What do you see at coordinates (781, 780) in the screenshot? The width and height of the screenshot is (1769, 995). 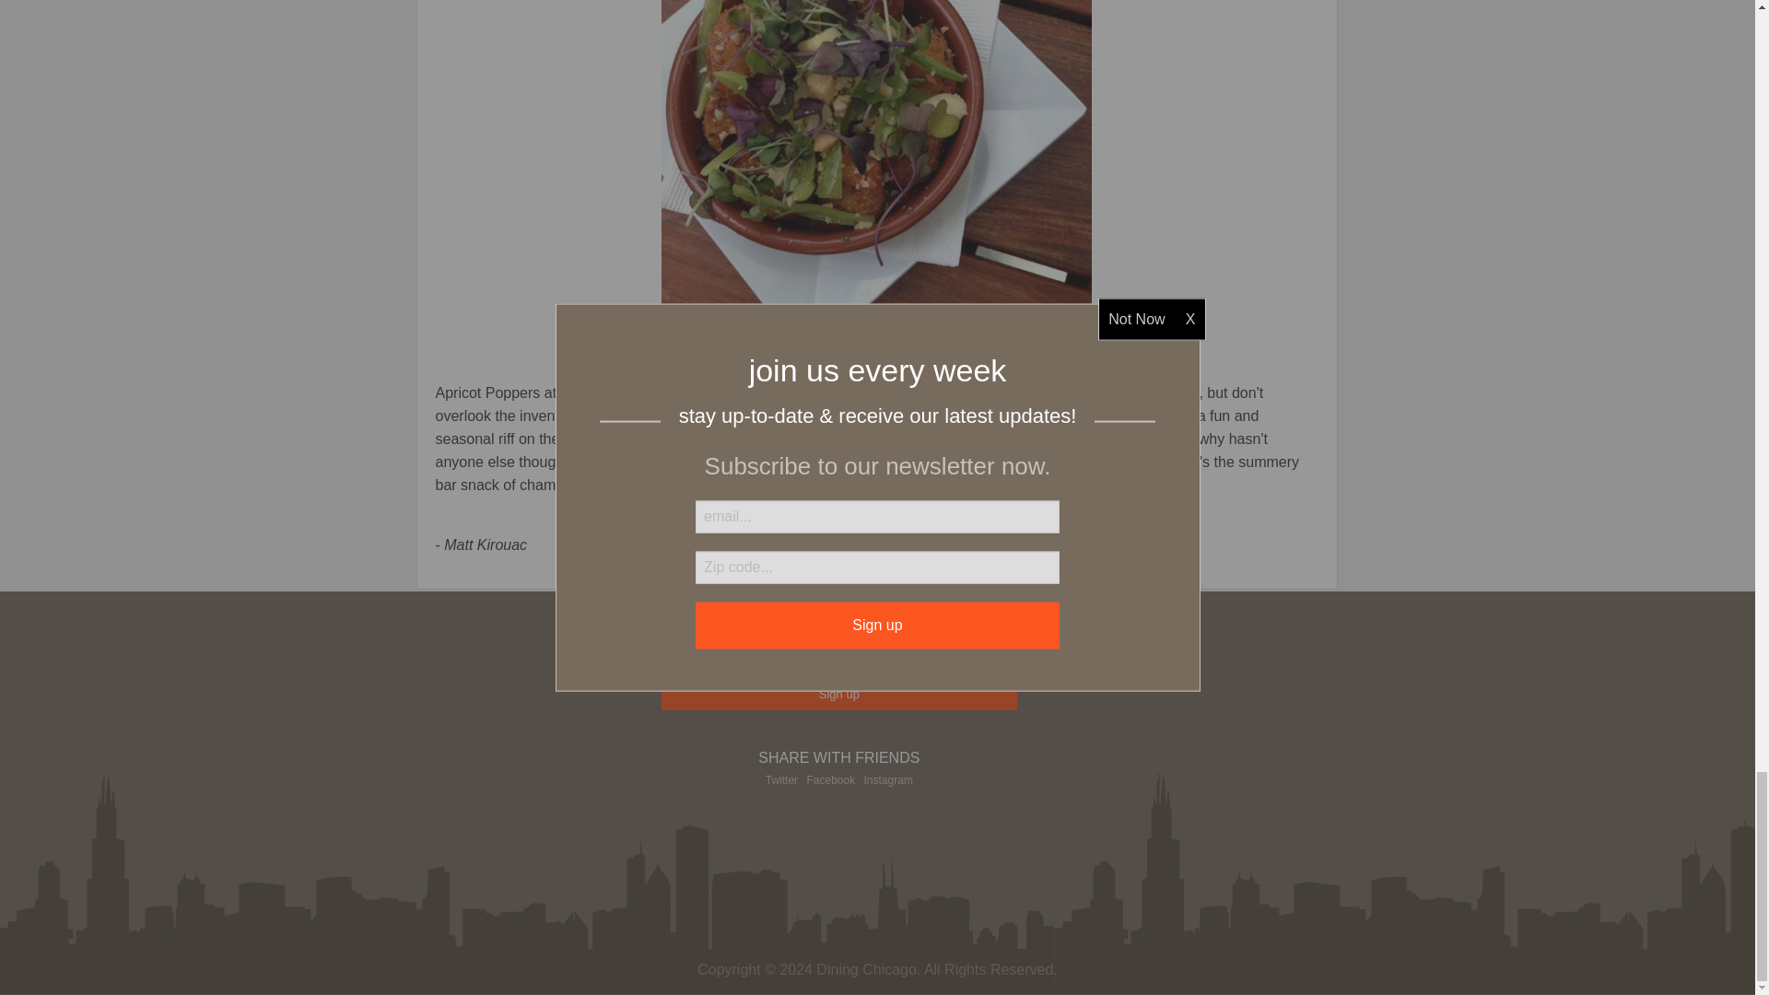 I see `Twitter` at bounding box center [781, 780].